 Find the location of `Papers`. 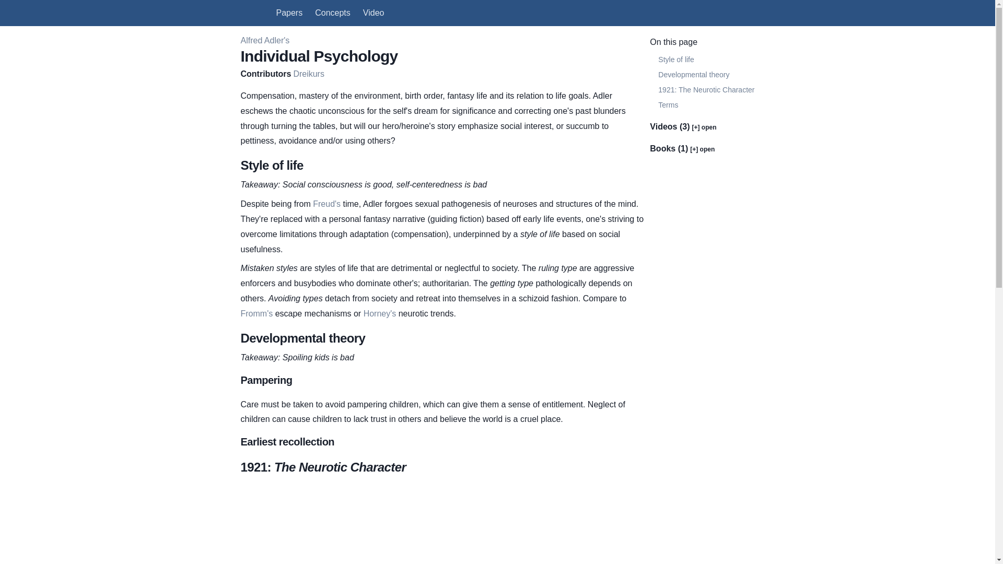

Papers is located at coordinates (289, 13).